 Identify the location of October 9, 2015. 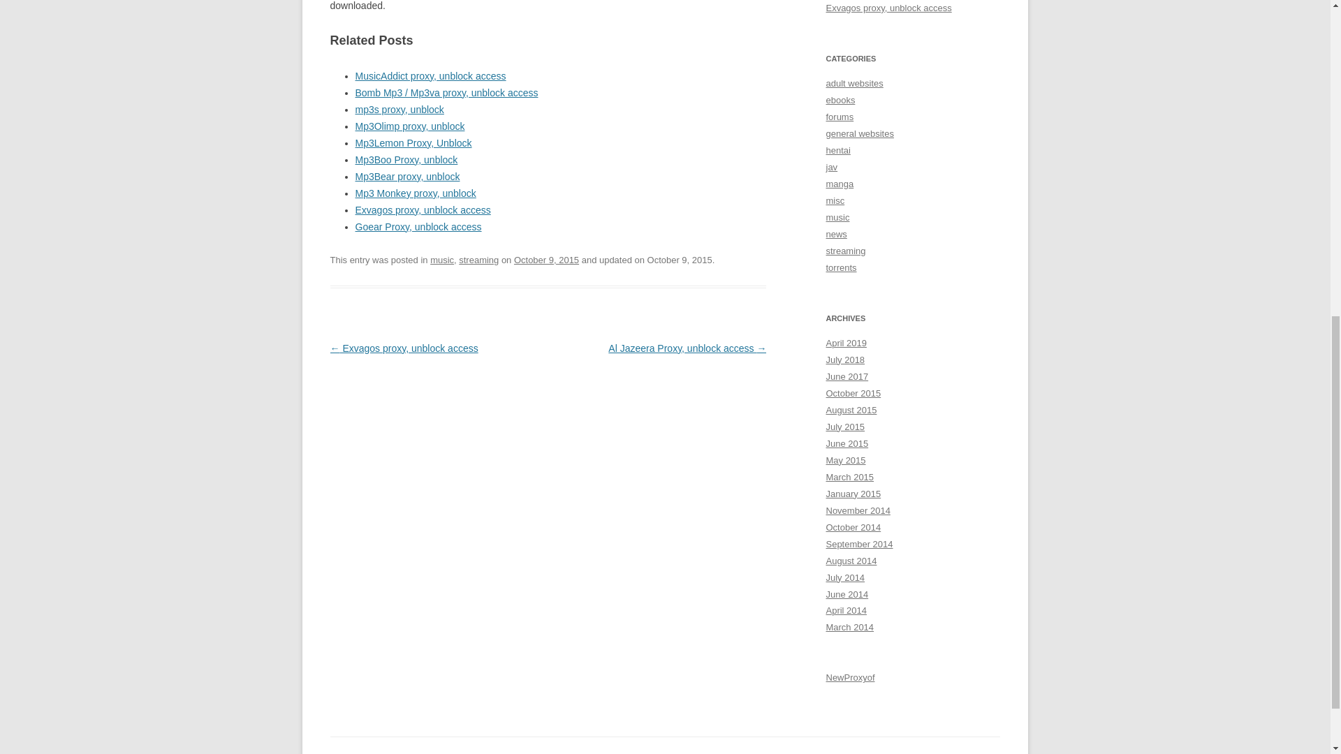
(546, 260).